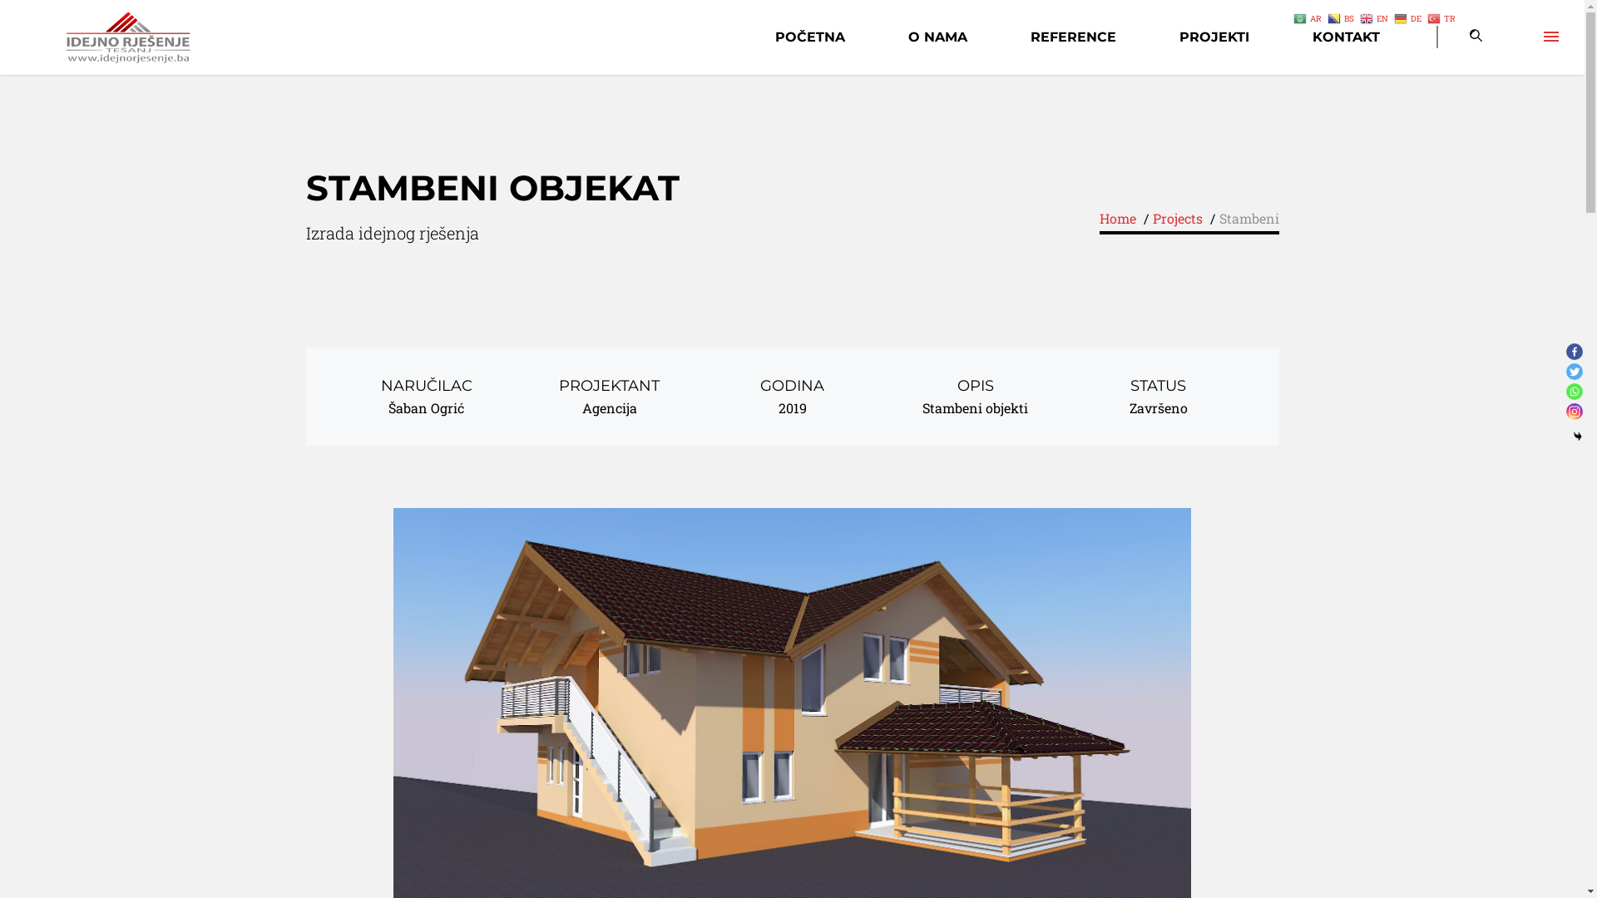  Describe the element at coordinates (1073, 37) in the screenshot. I see `REFERENCE` at that location.